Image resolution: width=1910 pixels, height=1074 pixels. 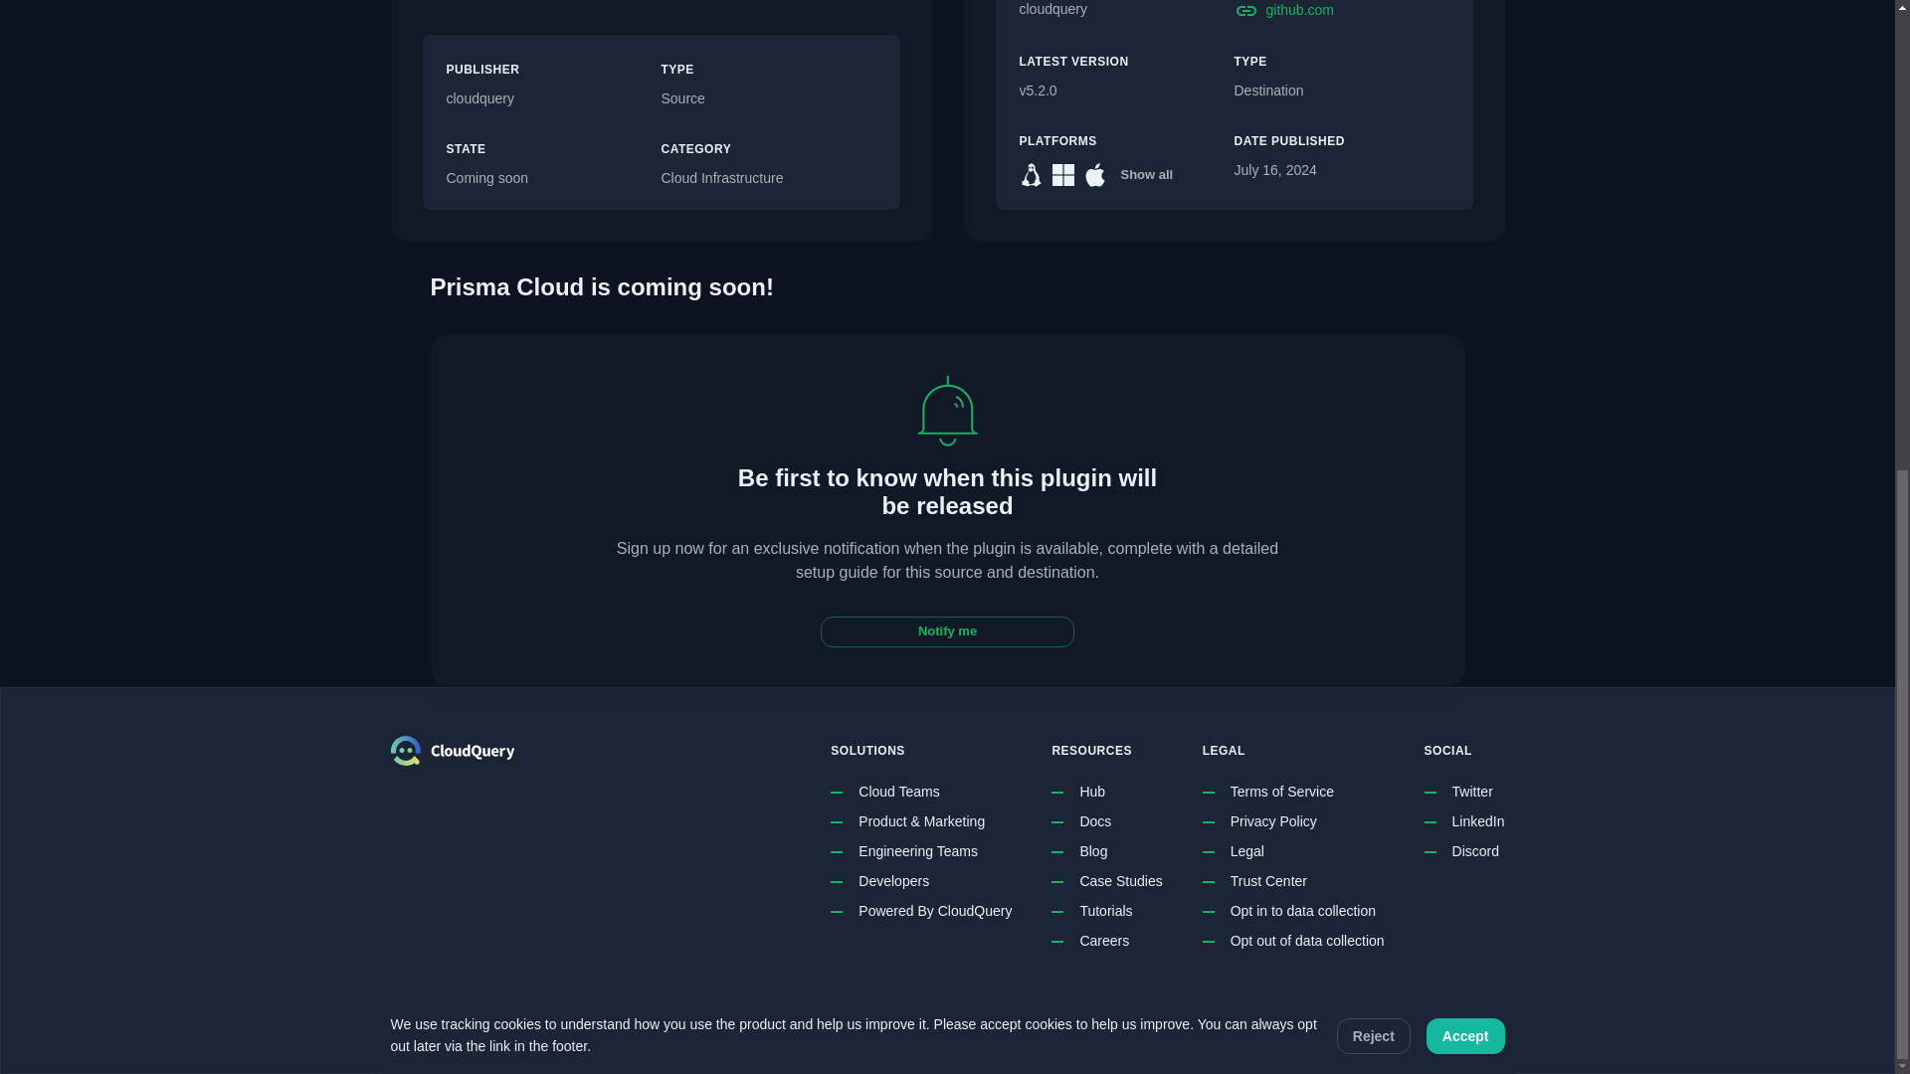 What do you see at coordinates (1126, 91) in the screenshot?
I see `v5.2.0` at bounding box center [1126, 91].